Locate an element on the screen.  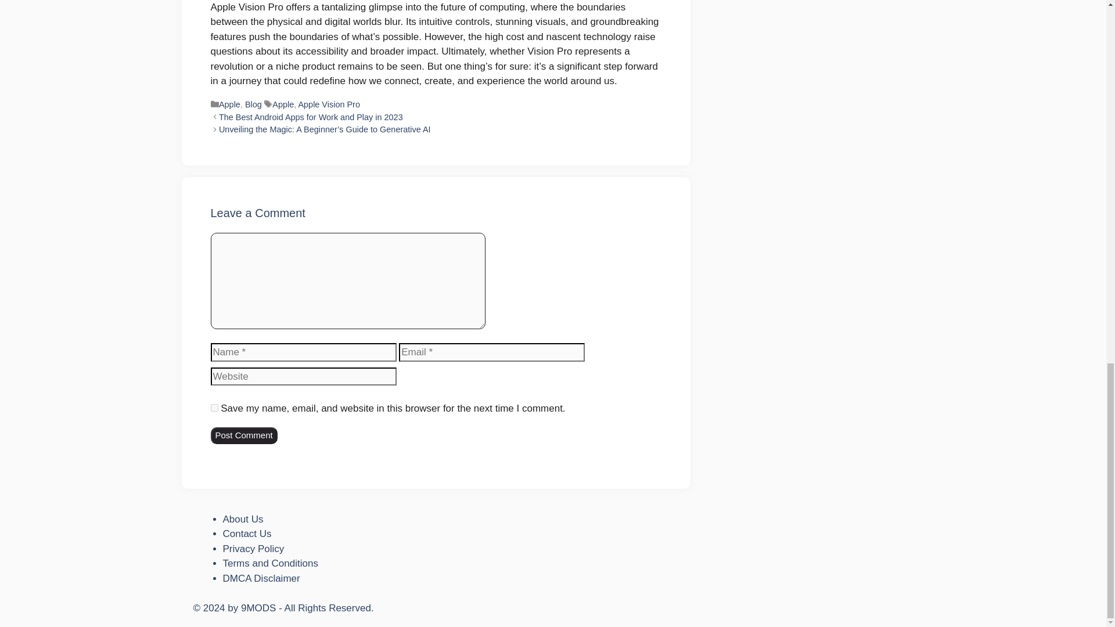
9MODS is located at coordinates (258, 608).